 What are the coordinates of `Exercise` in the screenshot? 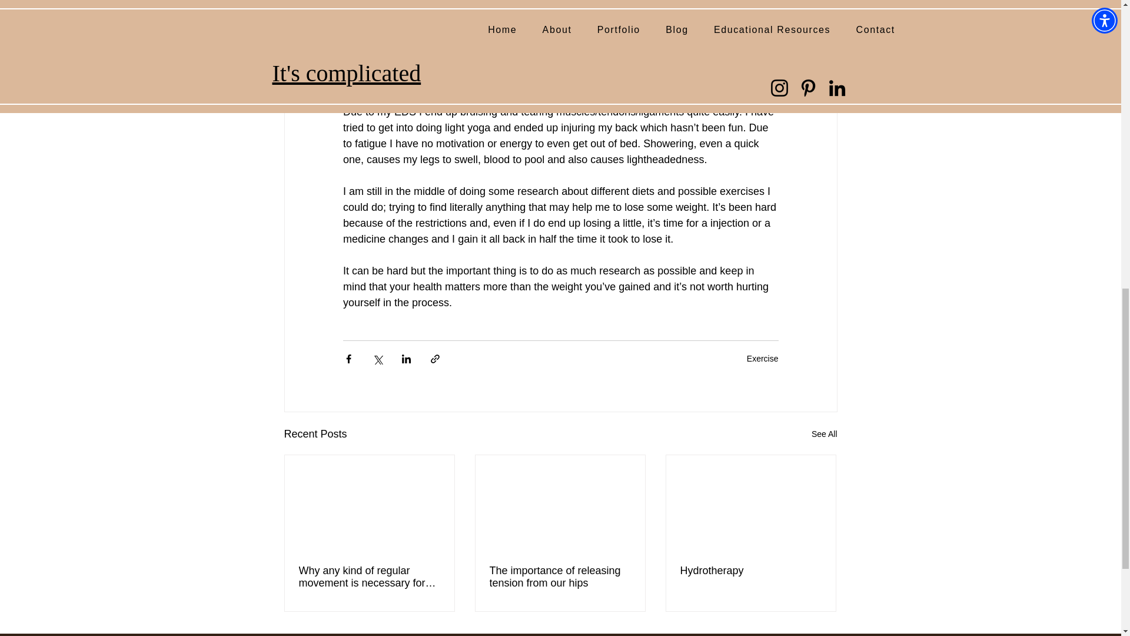 It's located at (763, 358).